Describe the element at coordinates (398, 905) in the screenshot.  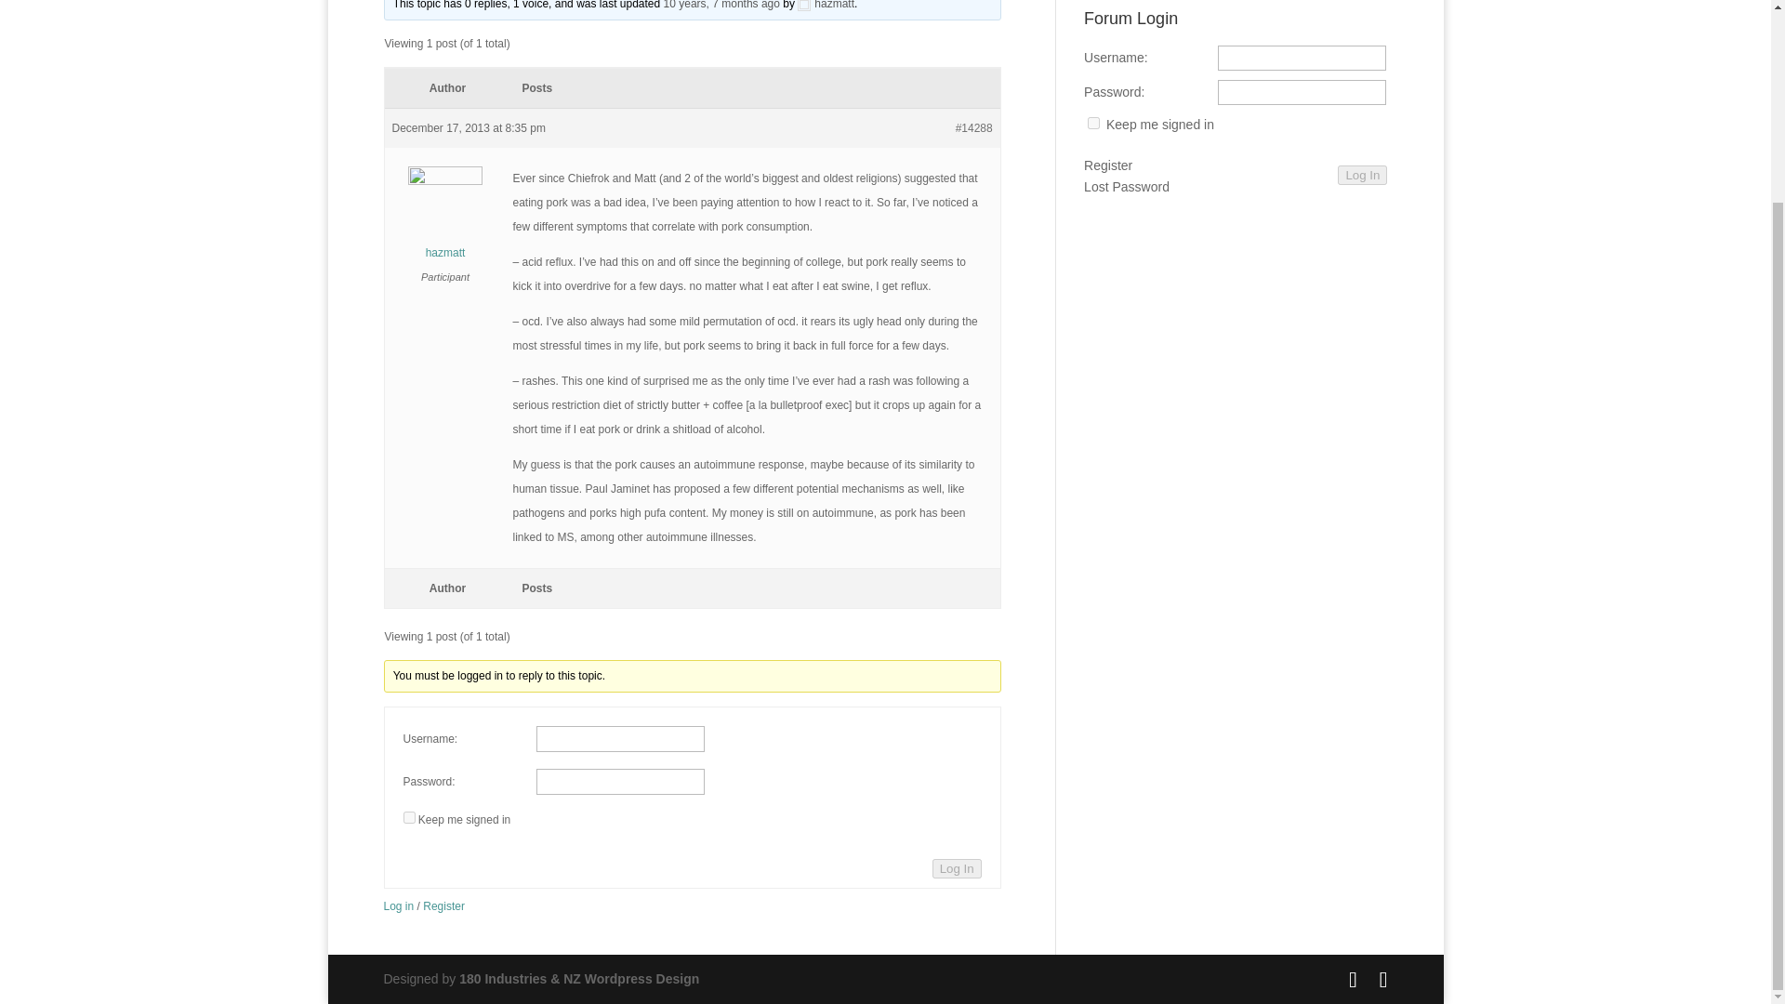
I see `Log in` at that location.